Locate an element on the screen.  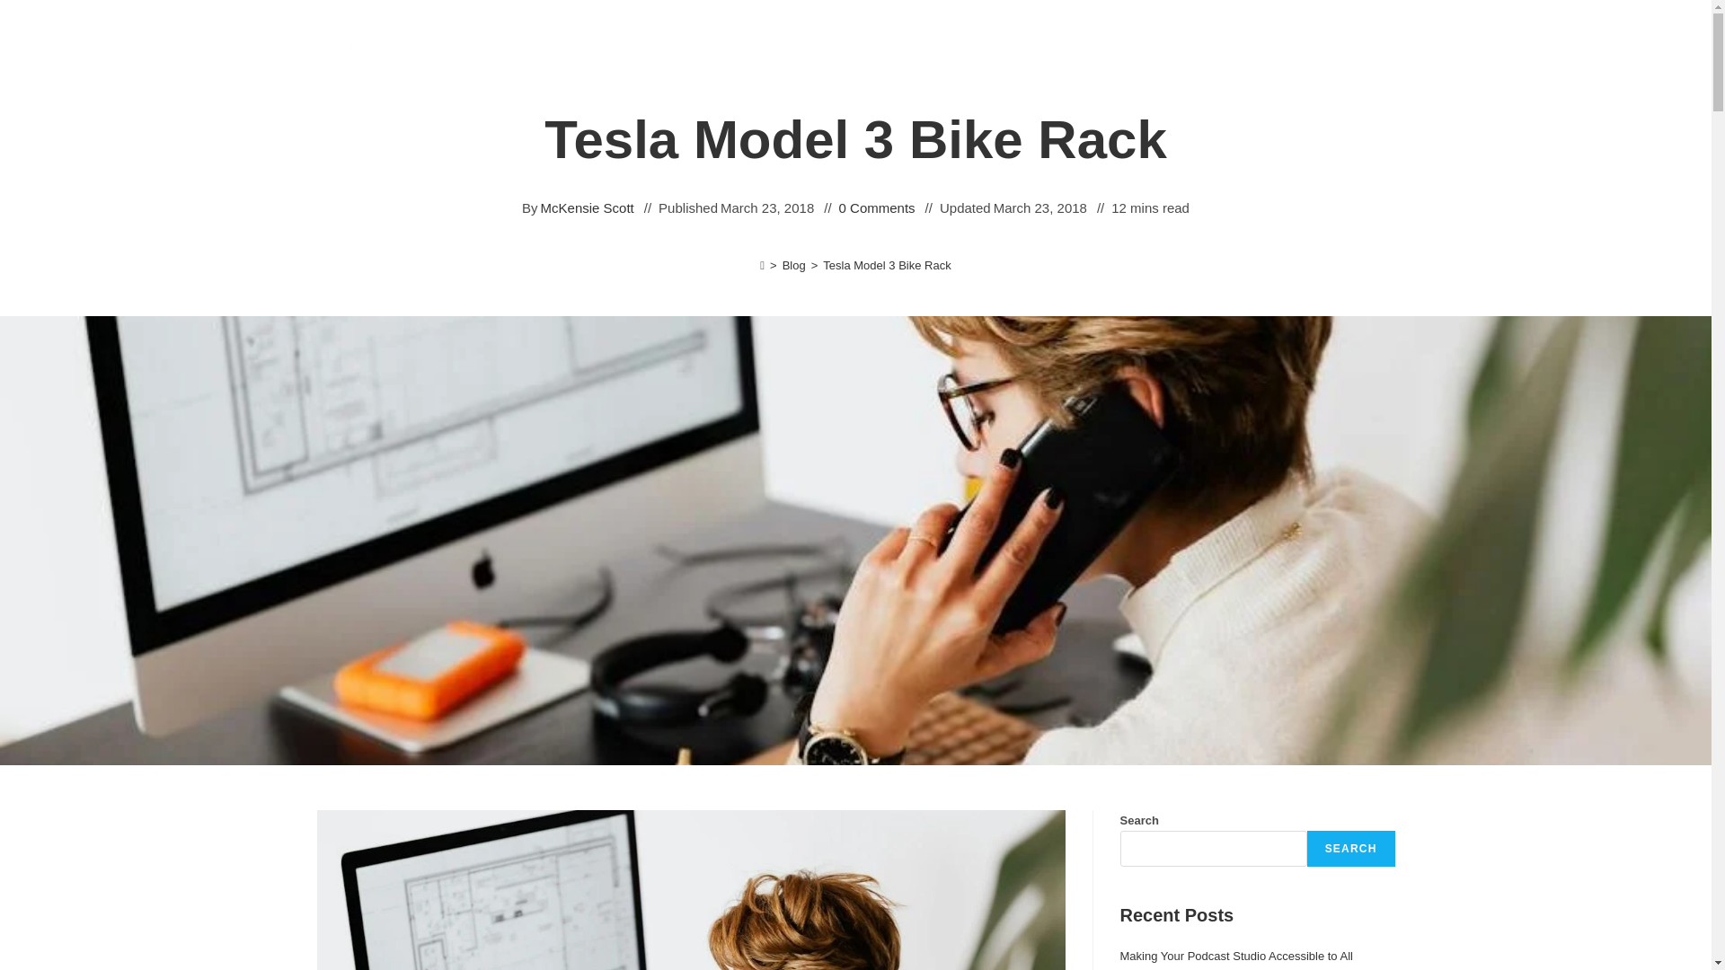
0 Comments is located at coordinates (877, 208).